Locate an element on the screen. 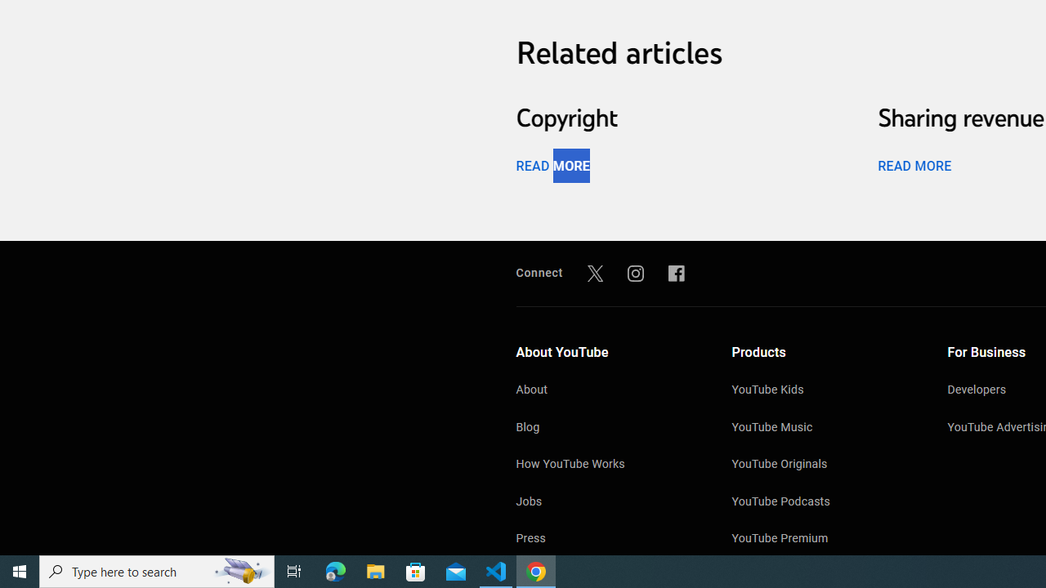 The image size is (1046, 588). YouTube Music is located at coordinates (823, 428).